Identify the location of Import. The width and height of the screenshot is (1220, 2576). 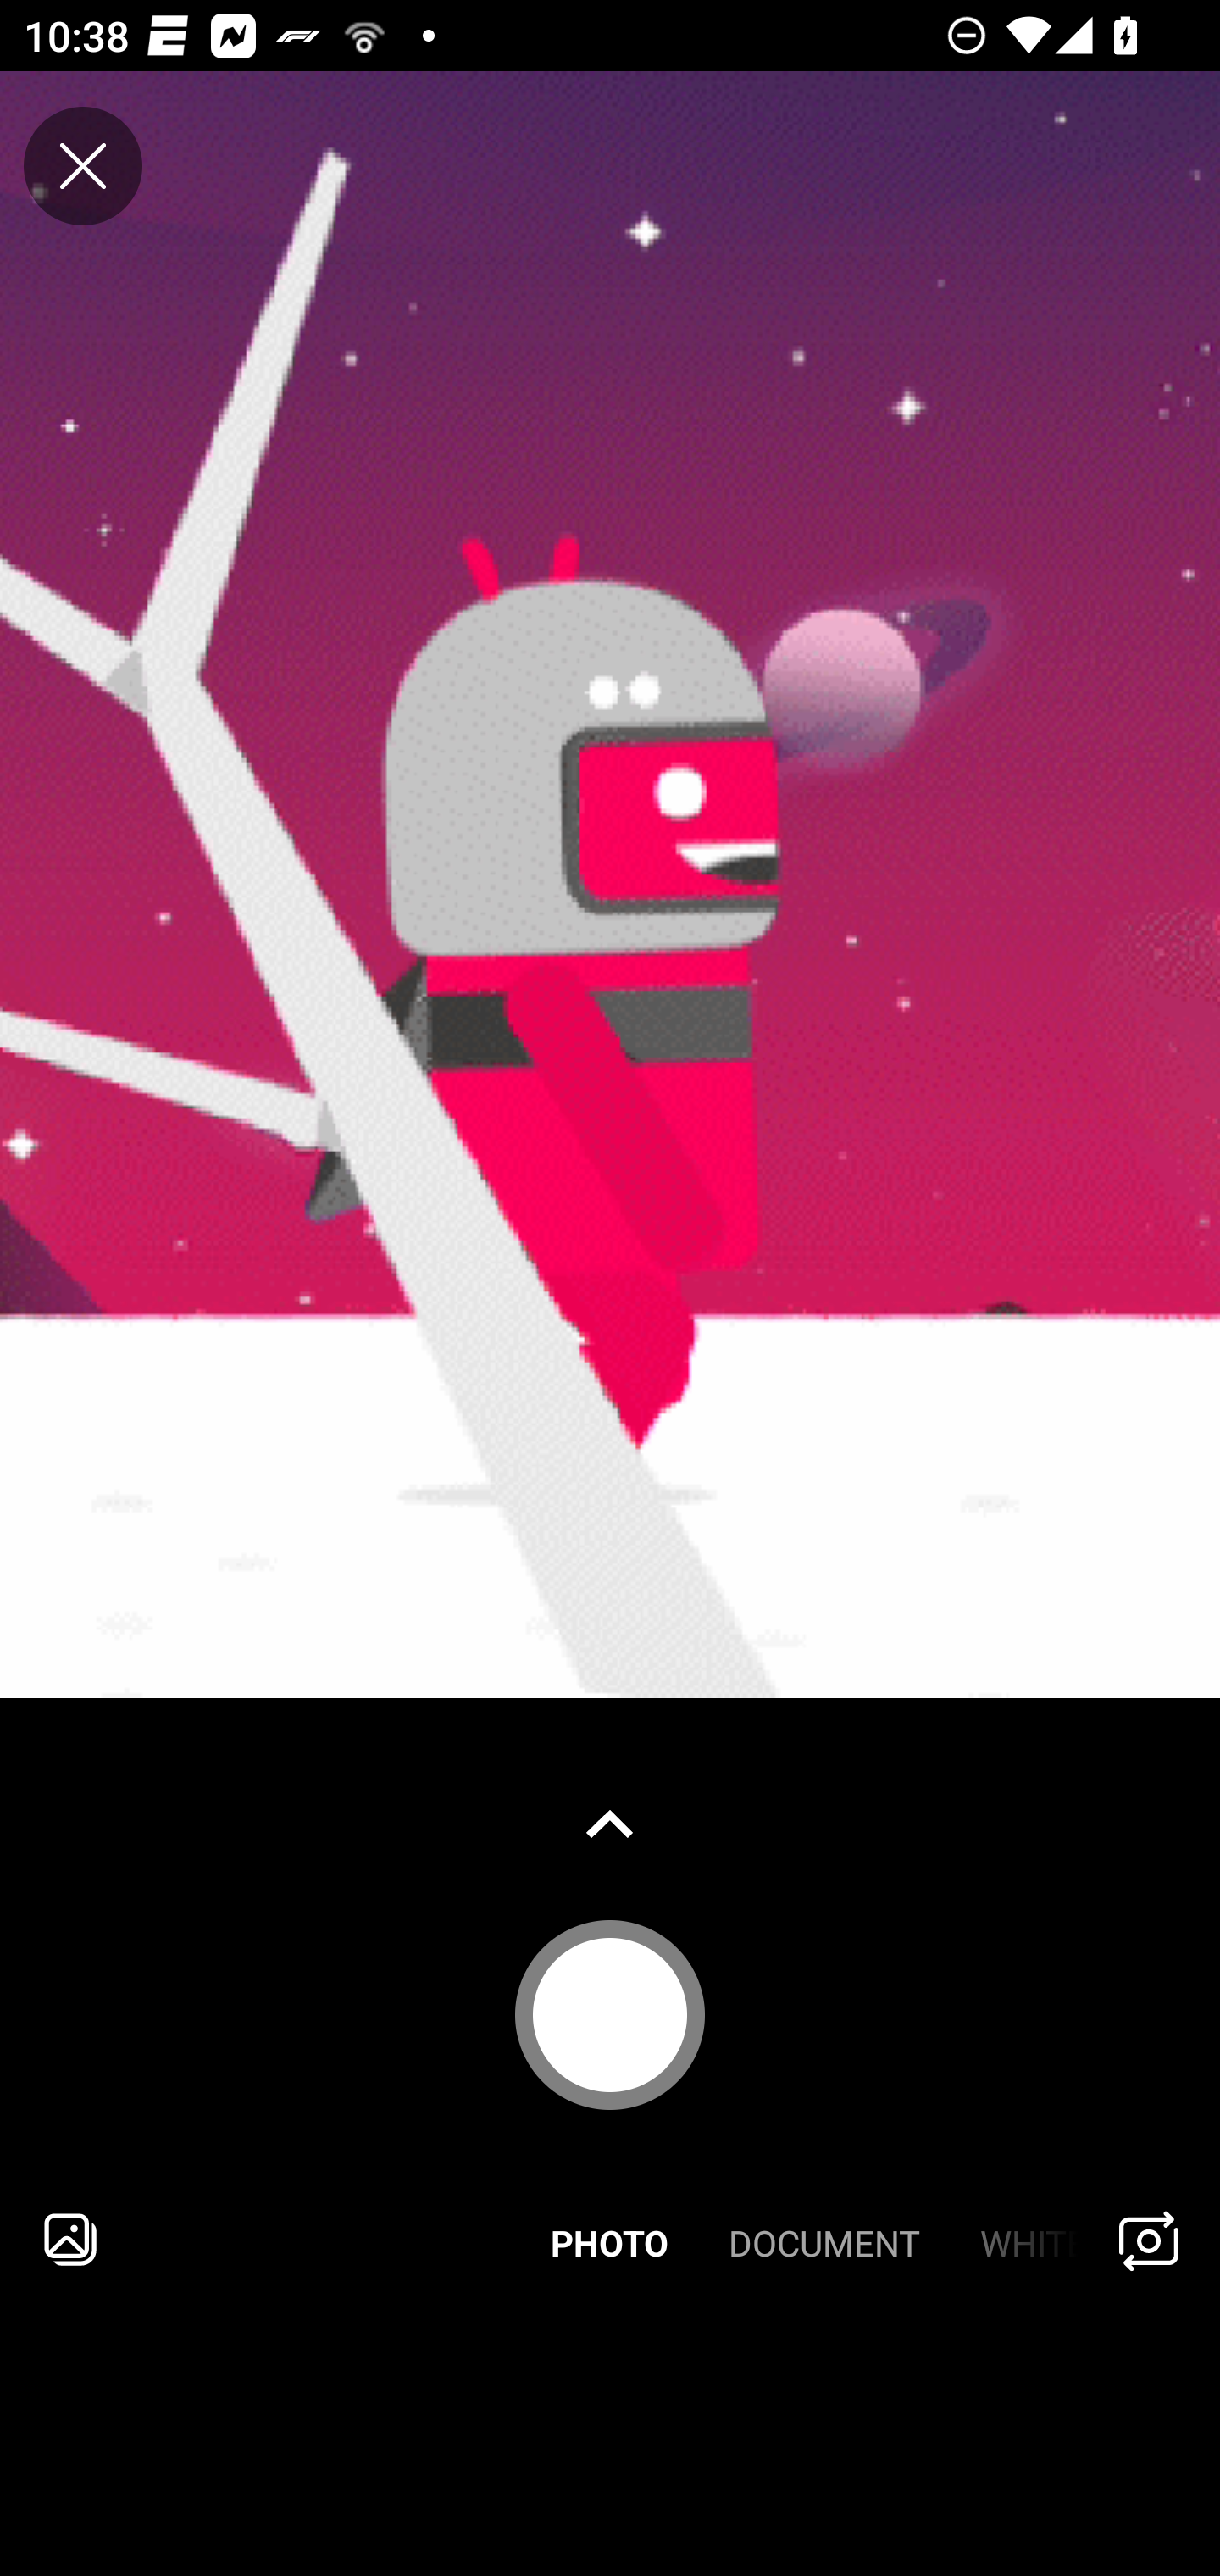
(71, 2239).